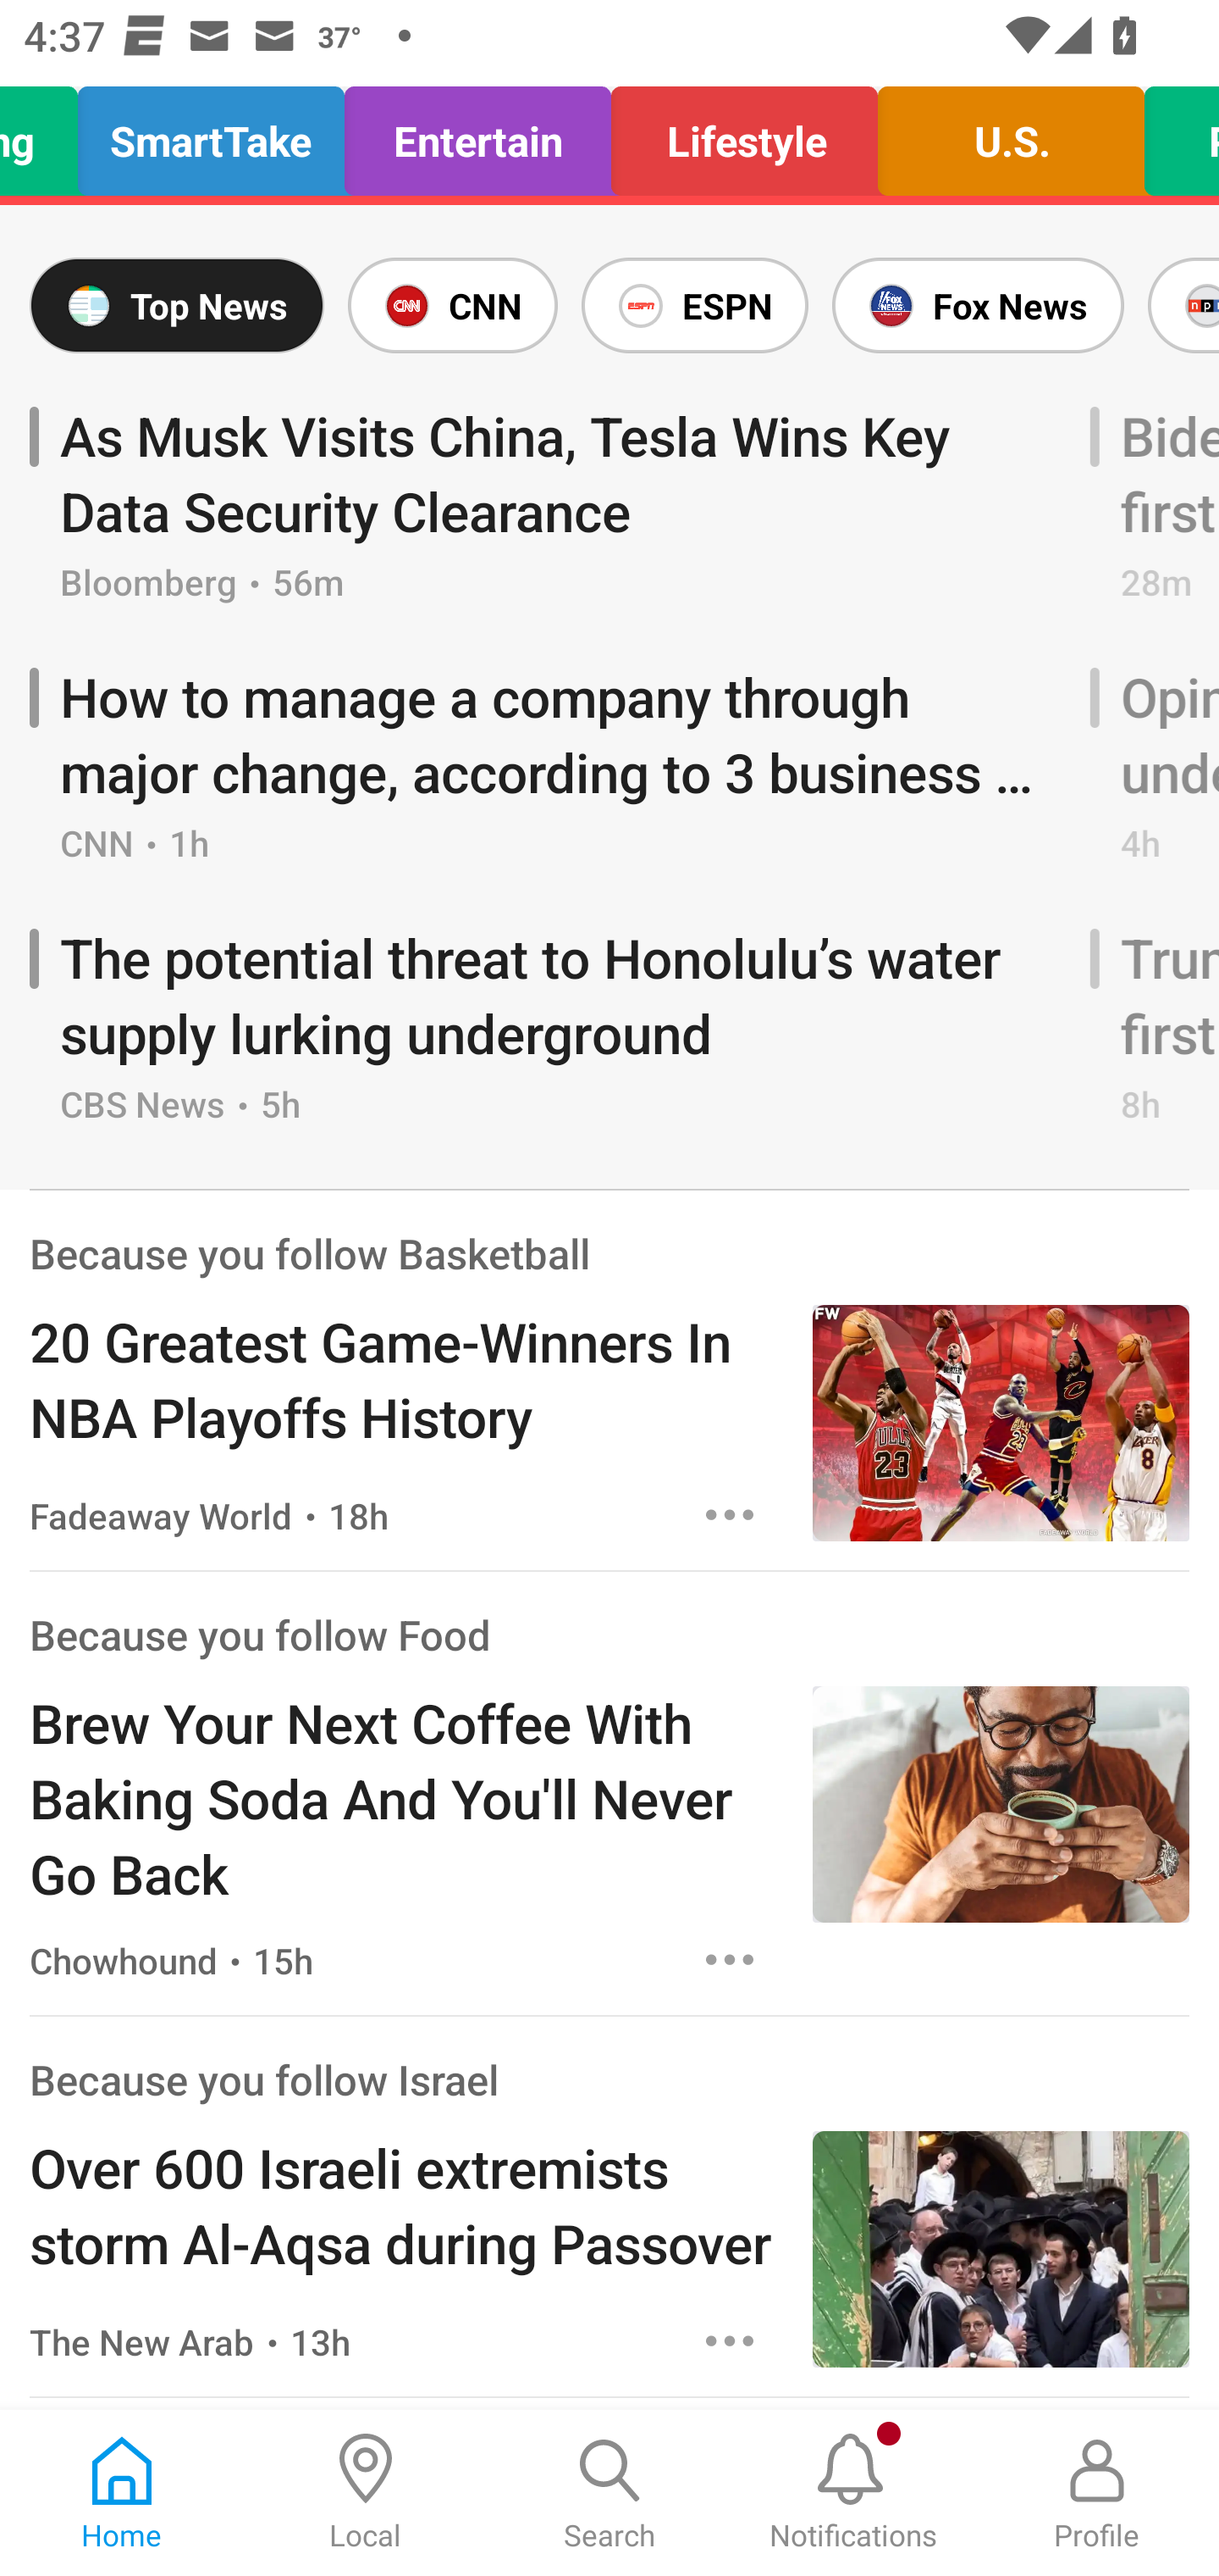 Image resolution: width=1219 pixels, height=2576 pixels. I want to click on Because you follow Israel, so click(263, 2078).